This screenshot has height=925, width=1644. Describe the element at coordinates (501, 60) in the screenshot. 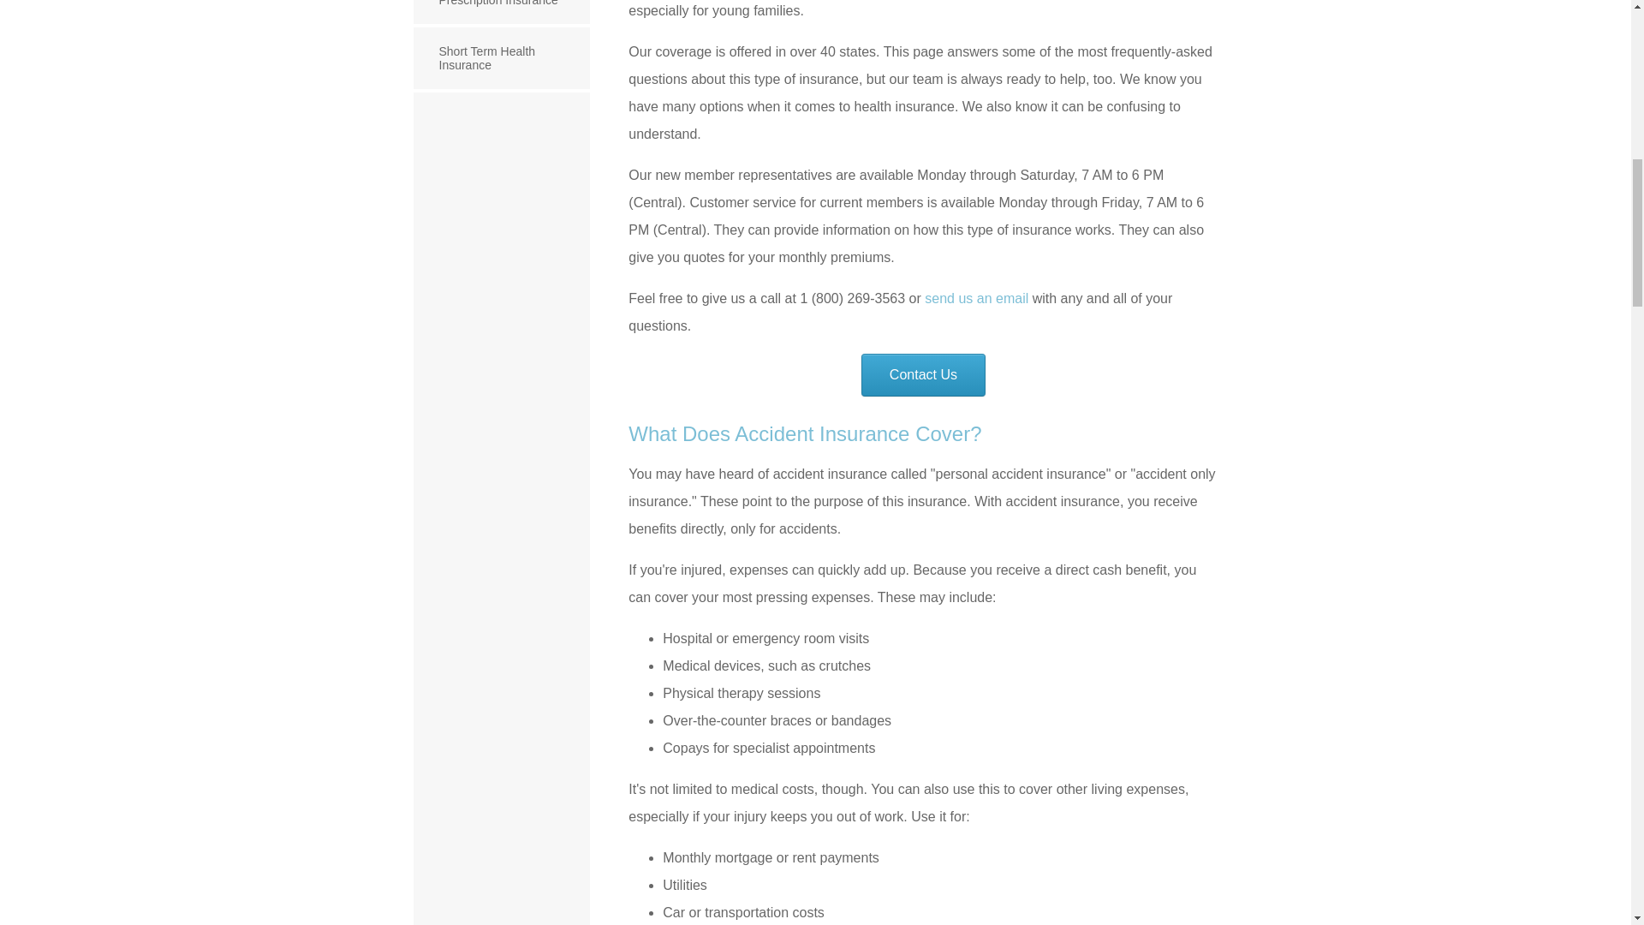

I see `Short Term Health Insurance` at that location.